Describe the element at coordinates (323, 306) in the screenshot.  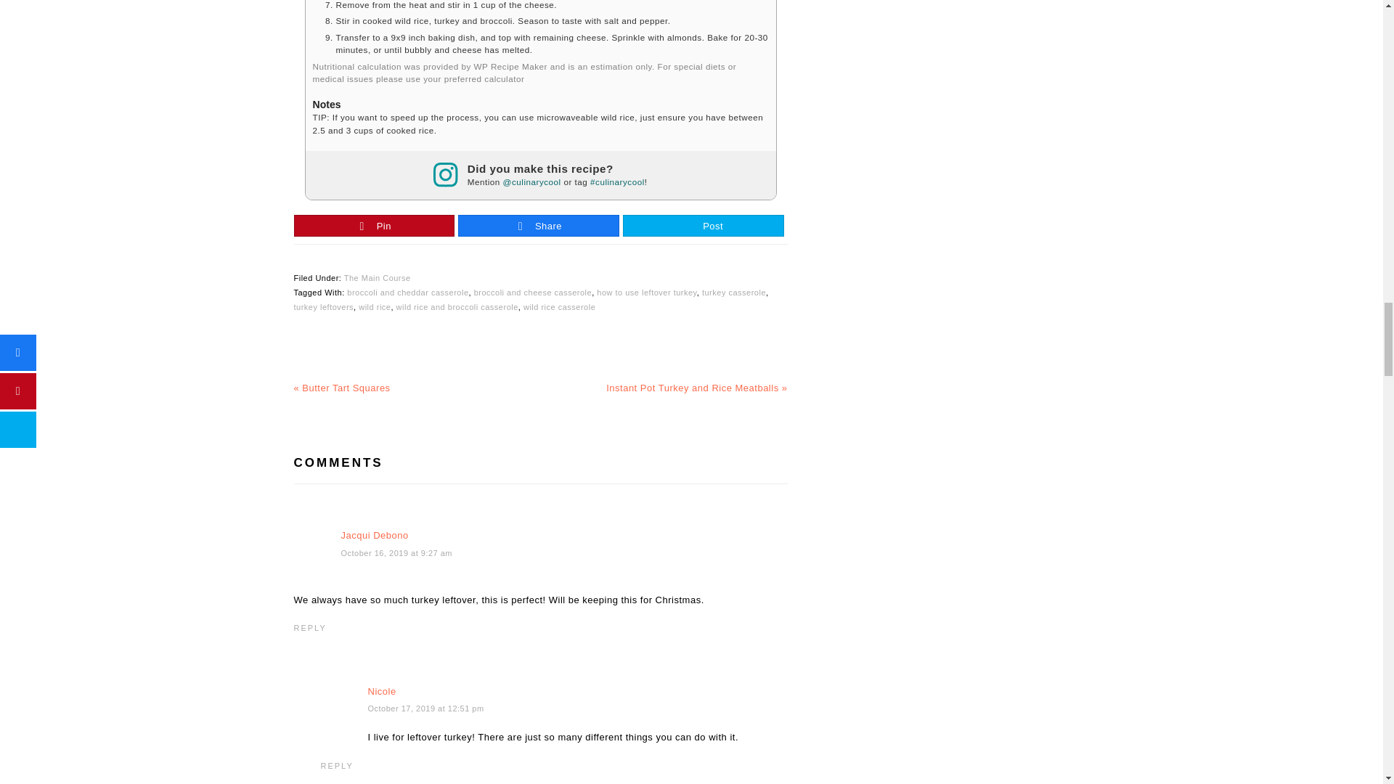
I see `turkey leftovers` at that location.